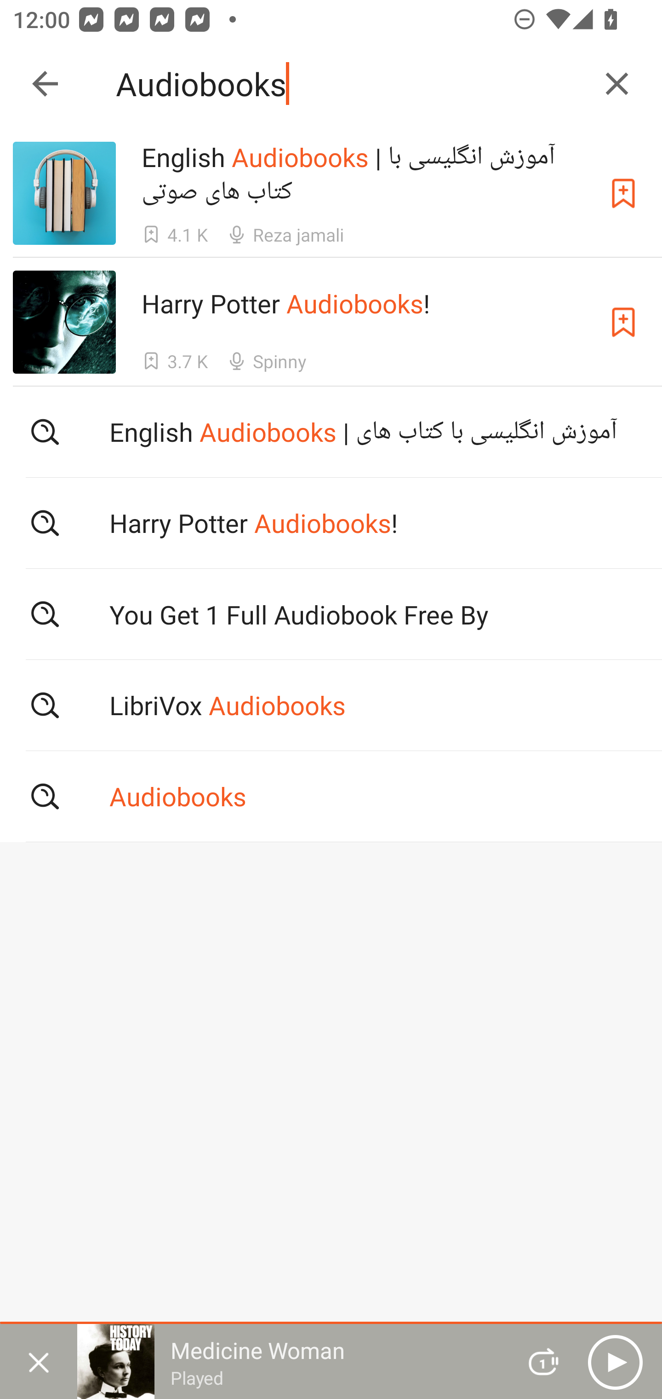 This screenshot has height=1399, width=662. I want to click on  LibriVox Audiobooks, so click(331, 705).